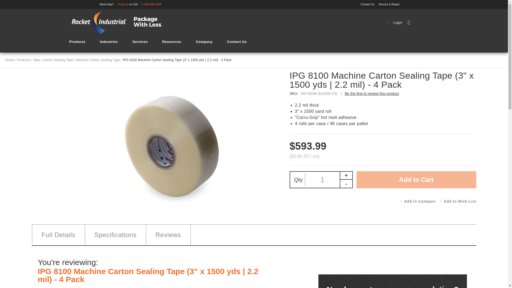 This screenshot has width=512, height=288. I want to click on Products, so click(77, 42).